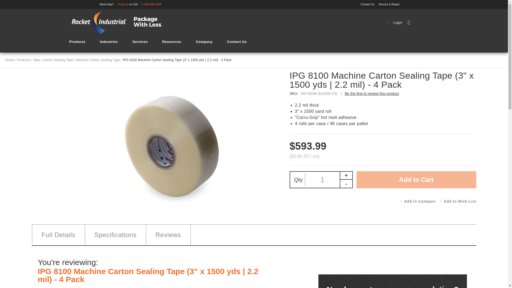 This screenshot has width=512, height=288. I want to click on Products, so click(77, 42).